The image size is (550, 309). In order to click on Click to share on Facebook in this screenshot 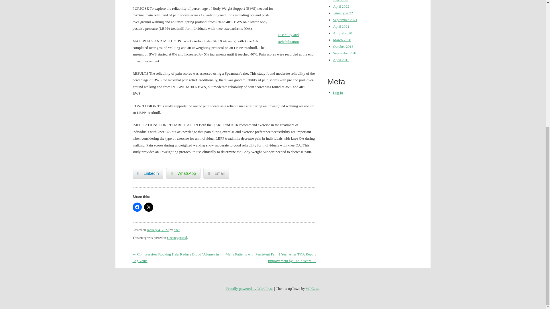, I will do `click(137, 207)`.